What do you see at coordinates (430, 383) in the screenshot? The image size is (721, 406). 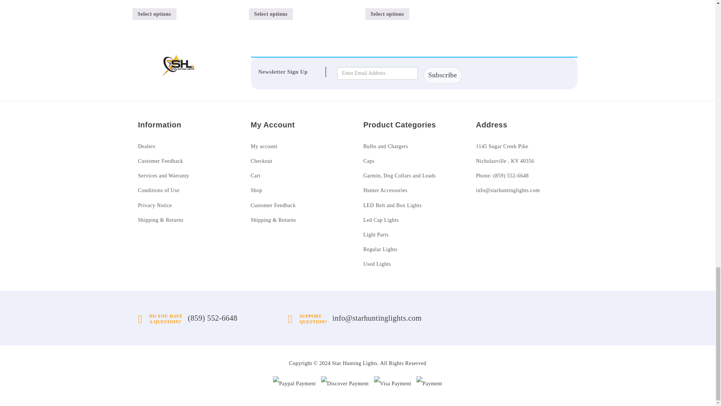 I see `MasterCard` at bounding box center [430, 383].